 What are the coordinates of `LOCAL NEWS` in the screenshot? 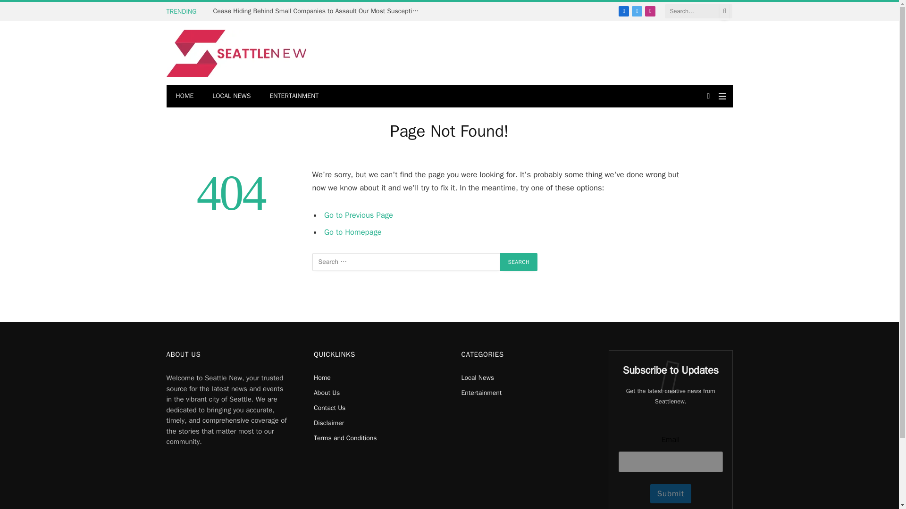 It's located at (231, 96).